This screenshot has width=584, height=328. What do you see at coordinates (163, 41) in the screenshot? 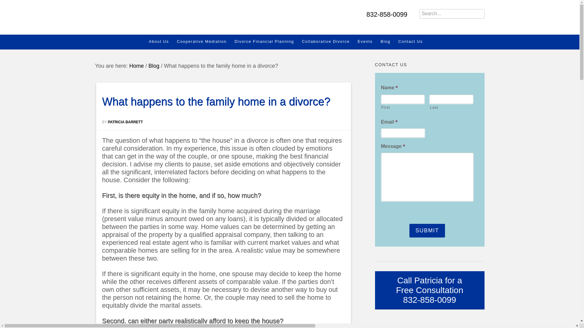
I see `About Us` at bounding box center [163, 41].